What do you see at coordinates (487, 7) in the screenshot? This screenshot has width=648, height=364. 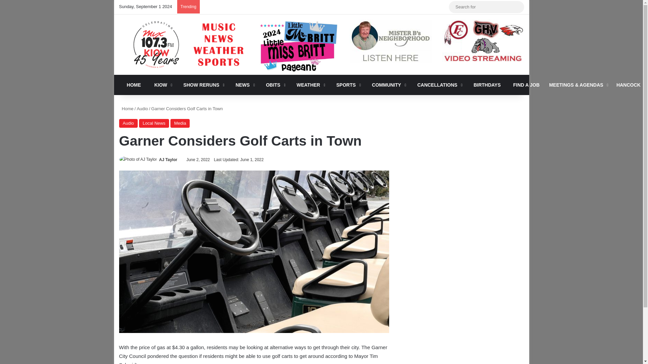 I see `Search for` at bounding box center [487, 7].